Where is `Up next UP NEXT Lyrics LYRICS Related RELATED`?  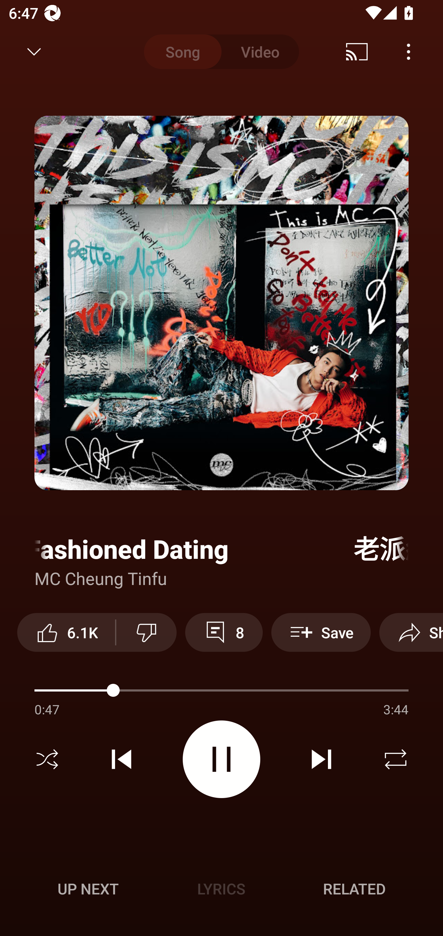
Up next UP NEXT Lyrics LYRICS Related RELATED is located at coordinates (221, 890).